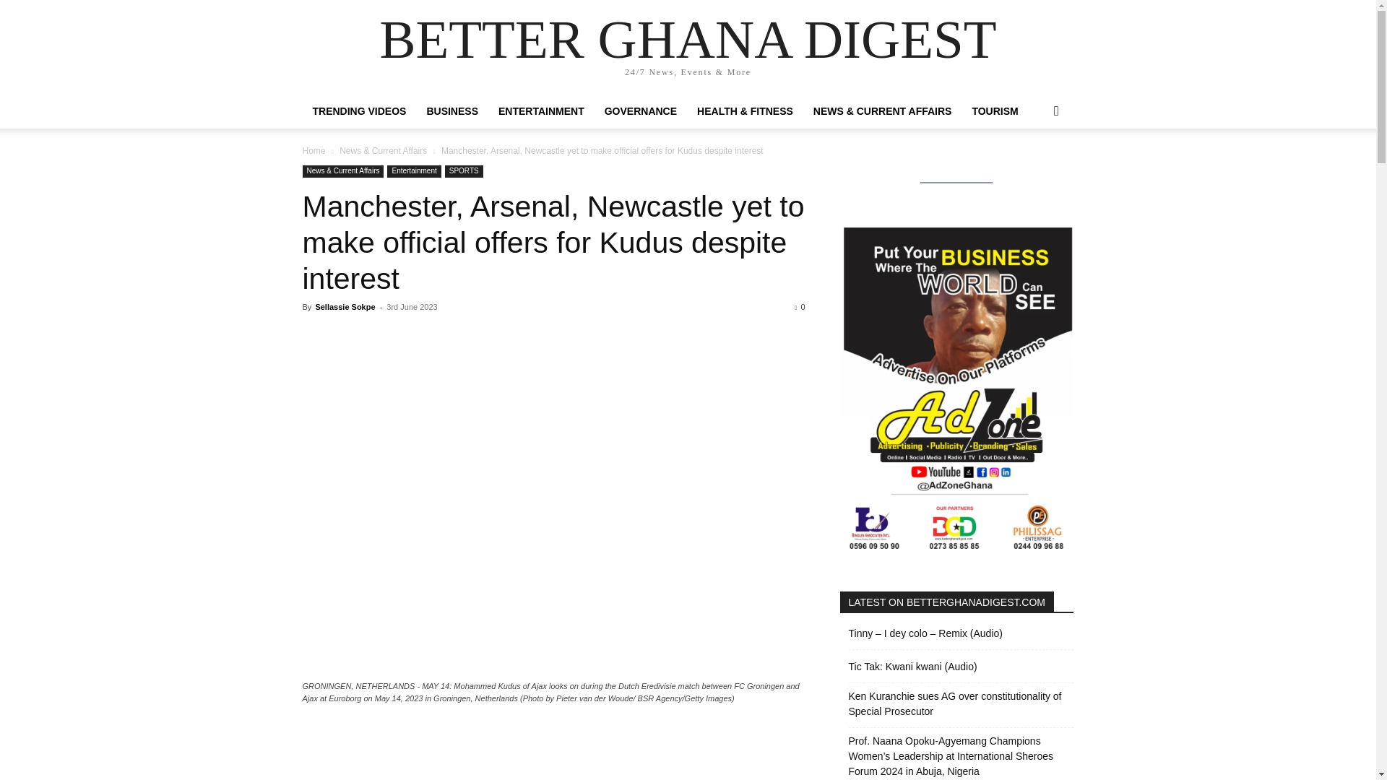 This screenshot has height=780, width=1387. Describe the element at coordinates (687, 39) in the screenshot. I see `BETTER GHANA DIGEST` at that location.